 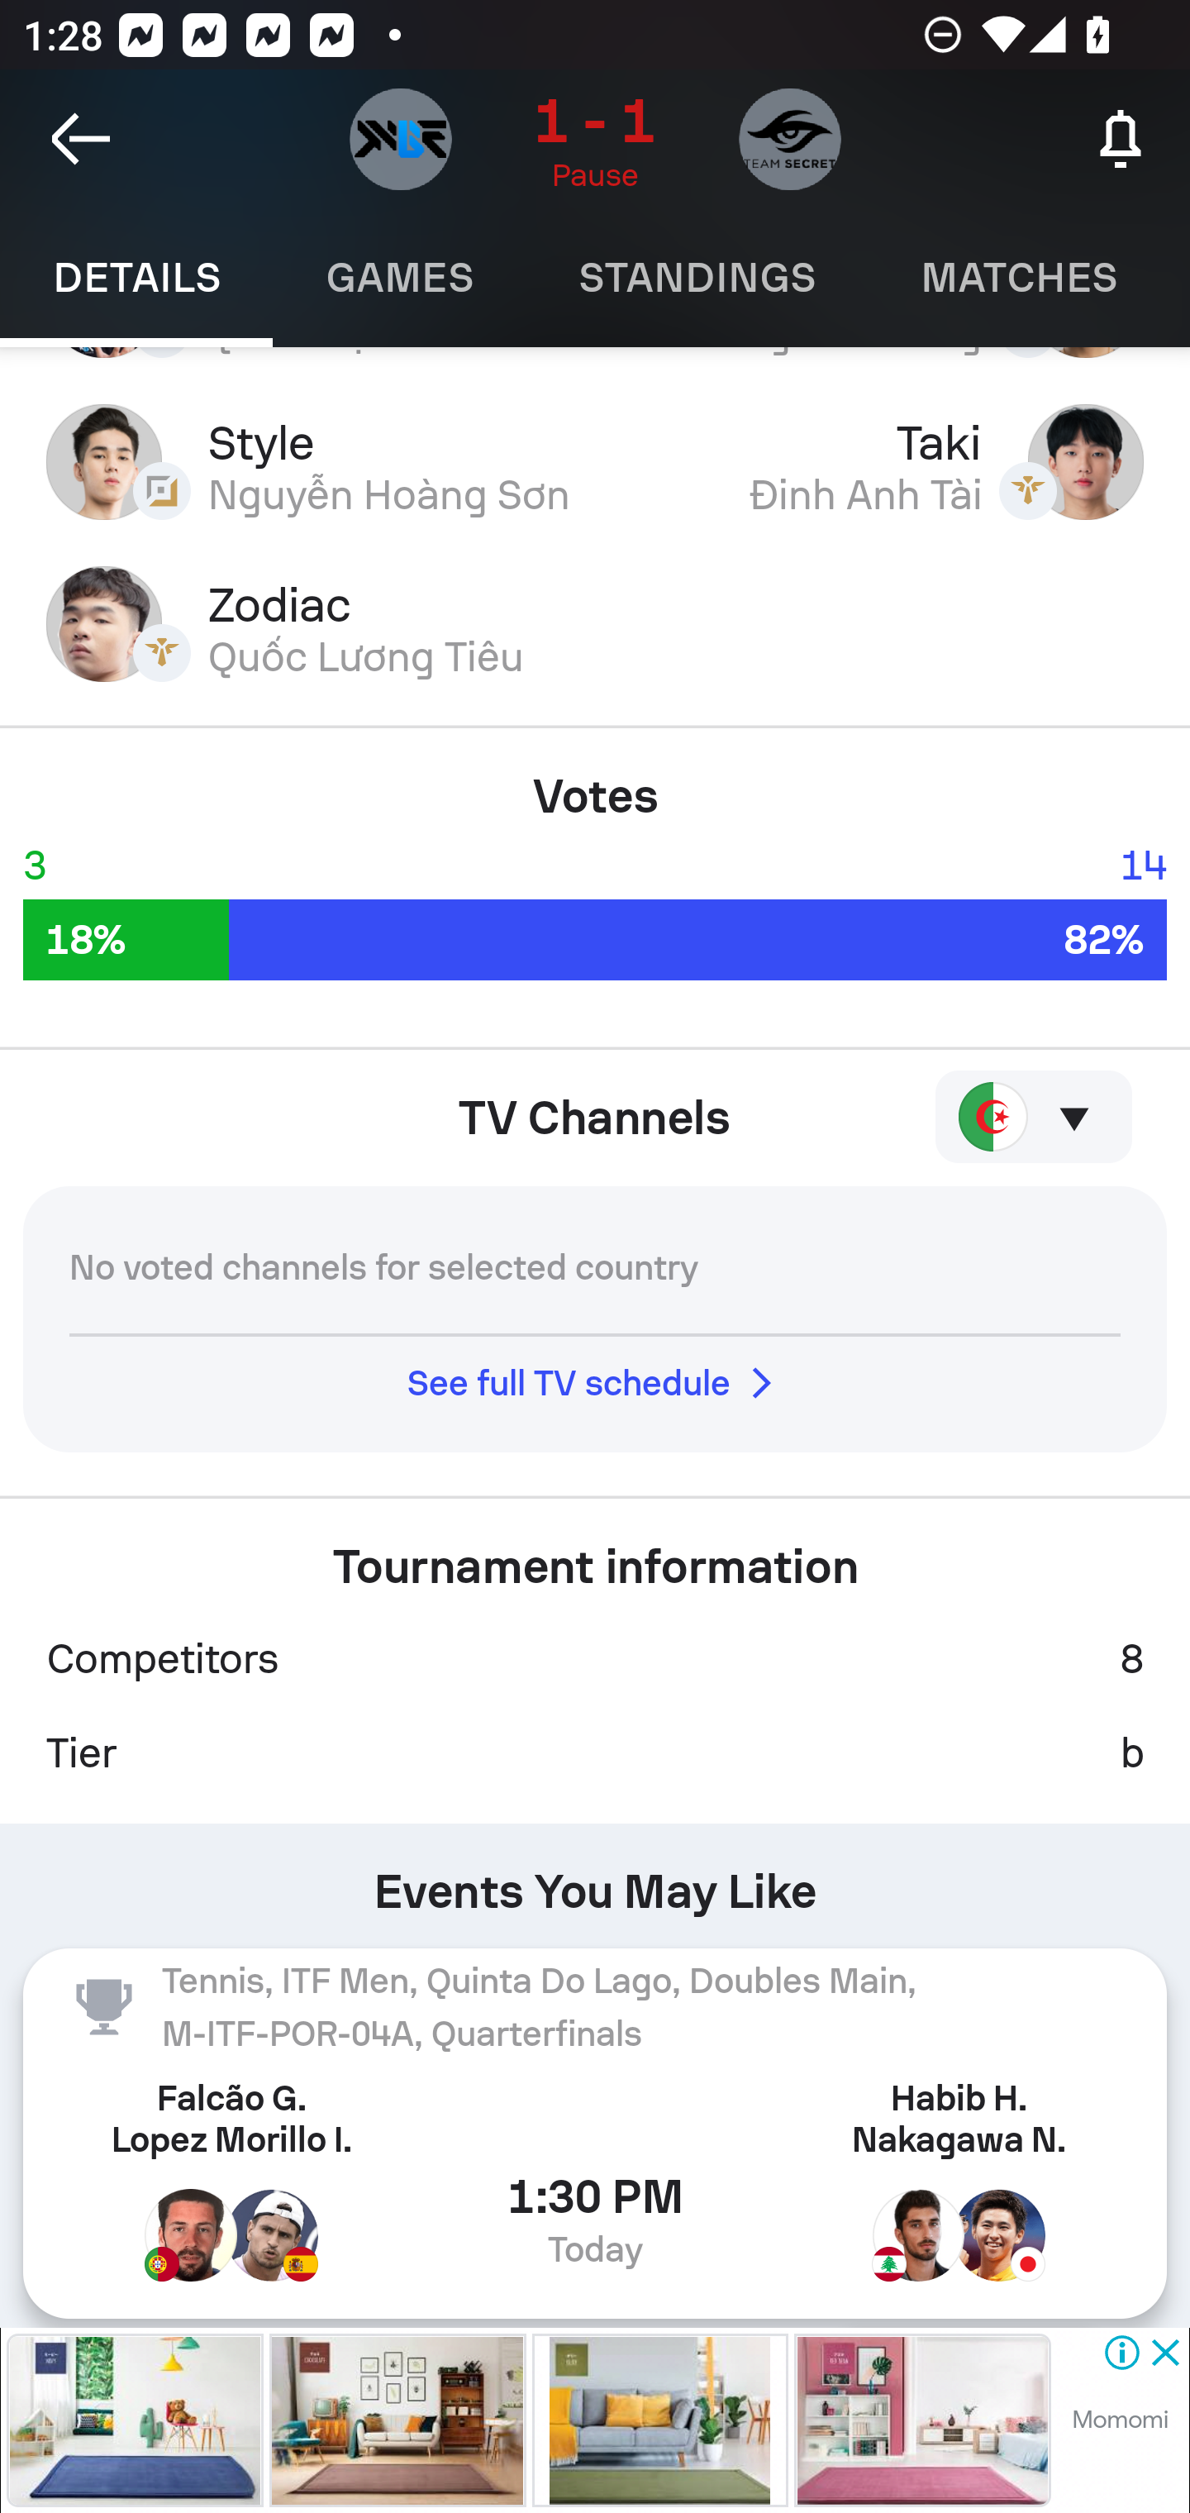 What do you see at coordinates (1120, 2420) in the screenshot?
I see `Momomi` at bounding box center [1120, 2420].